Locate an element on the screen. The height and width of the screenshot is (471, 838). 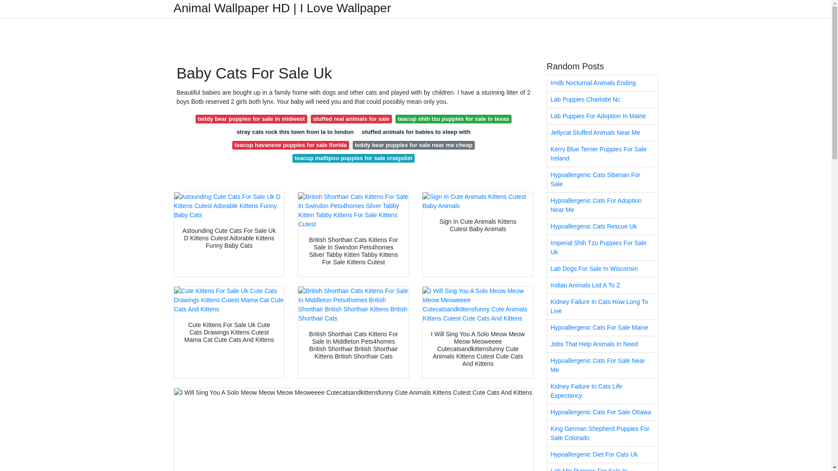
teacup shih tzu puppies for sale in texas is located at coordinates (453, 119).